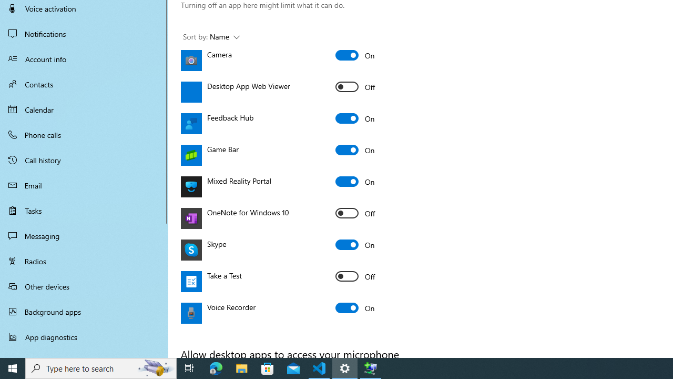  What do you see at coordinates (84, 109) in the screenshot?
I see `Calendar` at bounding box center [84, 109].